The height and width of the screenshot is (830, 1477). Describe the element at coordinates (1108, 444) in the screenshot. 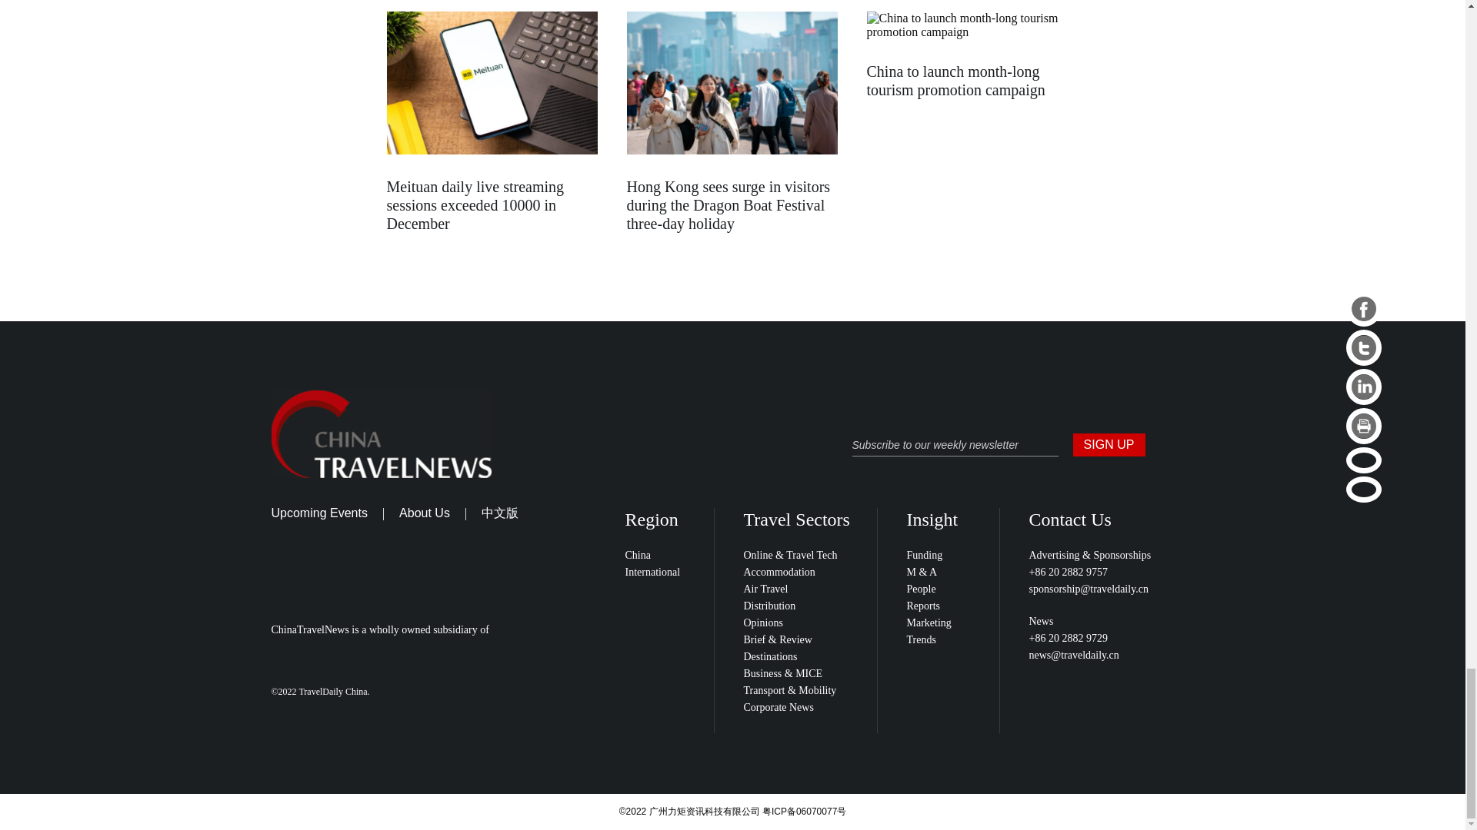

I see `SIGN UP` at that location.